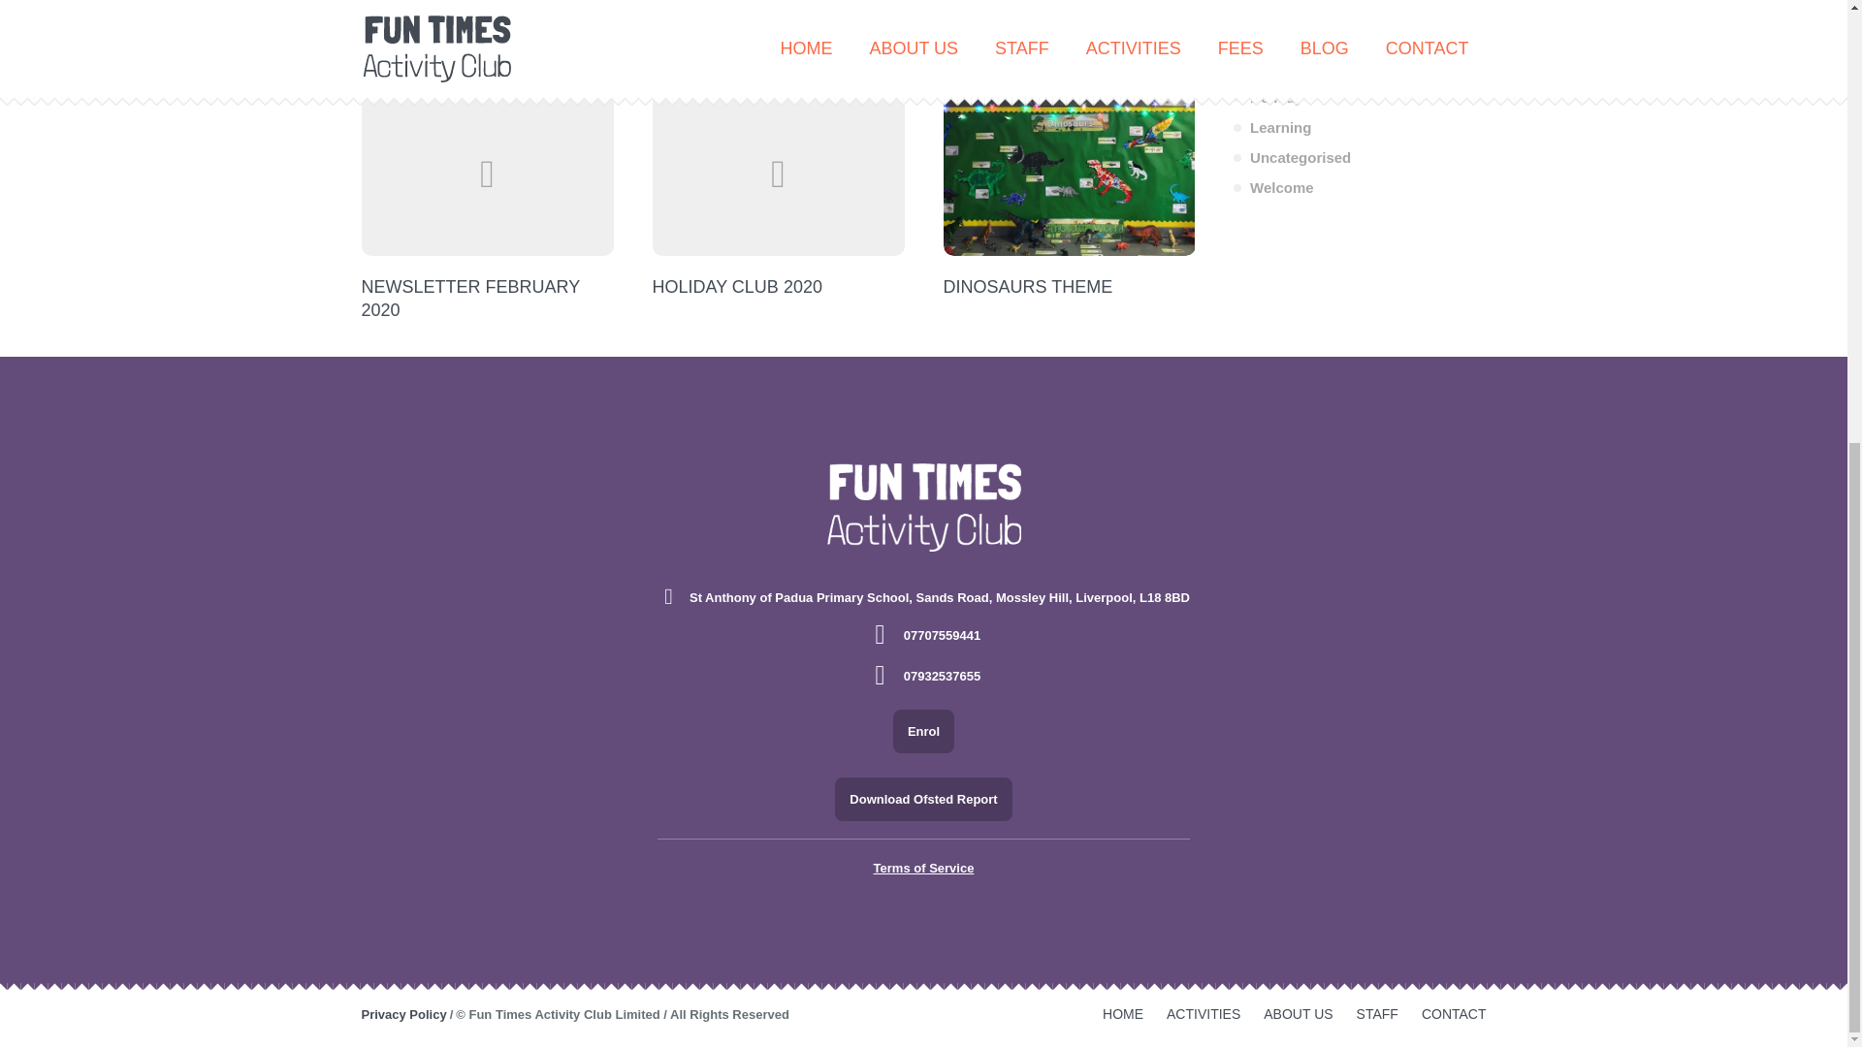 The image size is (1862, 1047). What do you see at coordinates (923, 508) in the screenshot?
I see `Fun Times Activity Club` at bounding box center [923, 508].